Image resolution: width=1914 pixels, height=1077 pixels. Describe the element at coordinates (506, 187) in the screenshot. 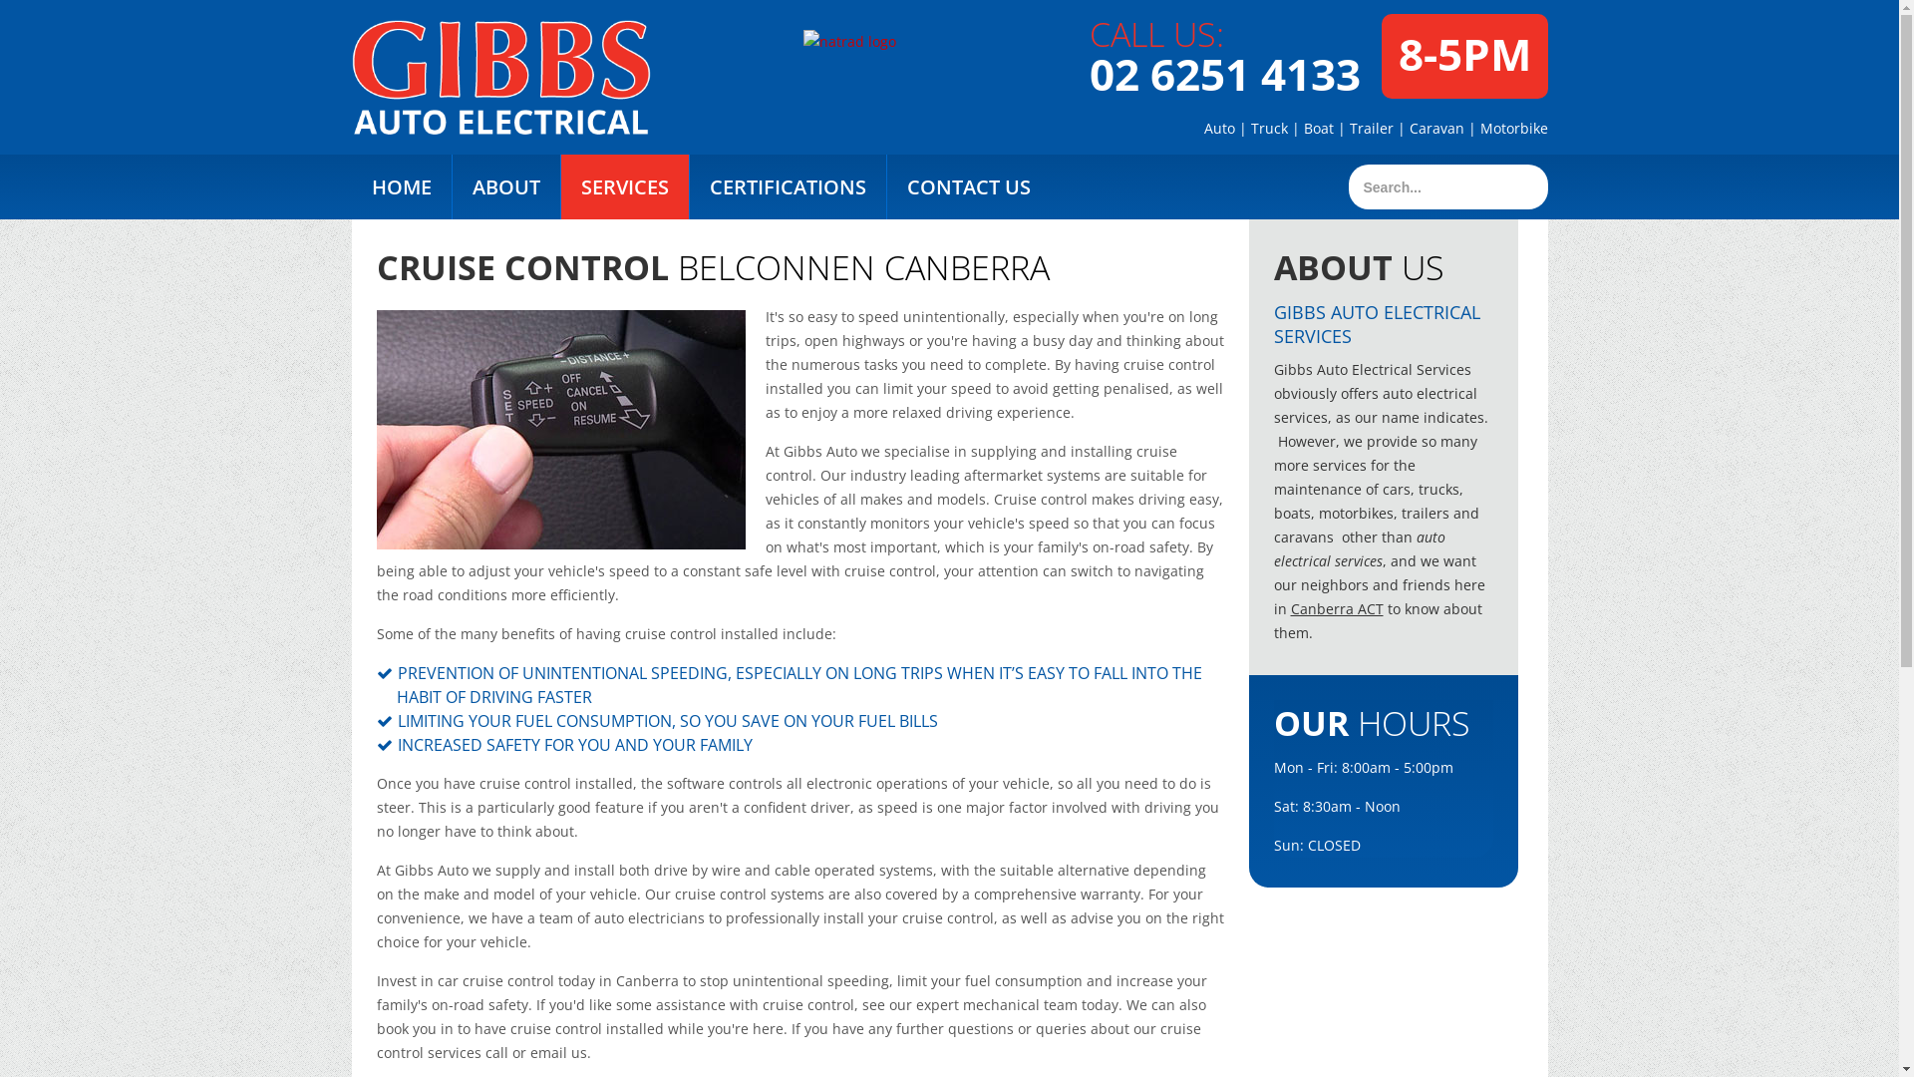

I see `ABOUT` at that location.